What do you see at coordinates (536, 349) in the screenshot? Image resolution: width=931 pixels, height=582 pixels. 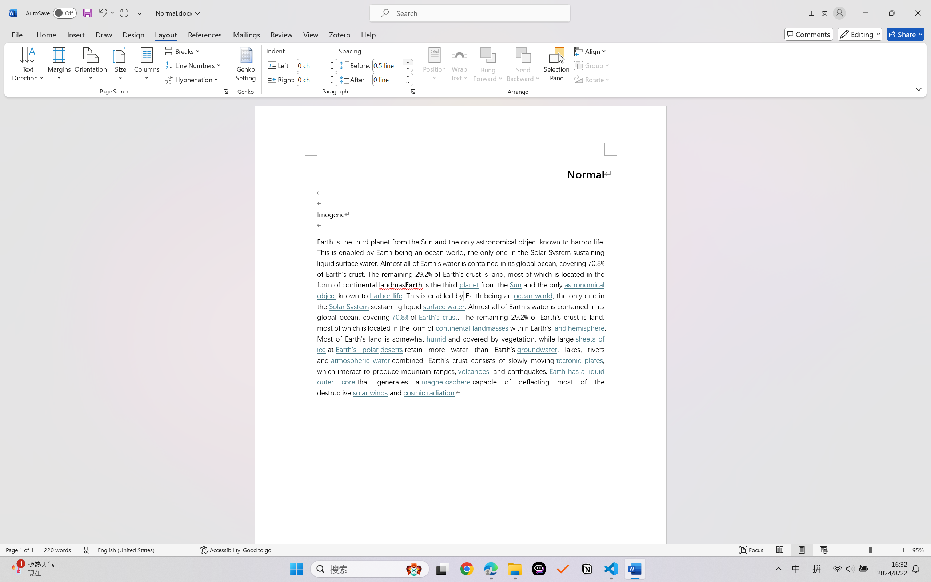 I see `groundwater` at bounding box center [536, 349].